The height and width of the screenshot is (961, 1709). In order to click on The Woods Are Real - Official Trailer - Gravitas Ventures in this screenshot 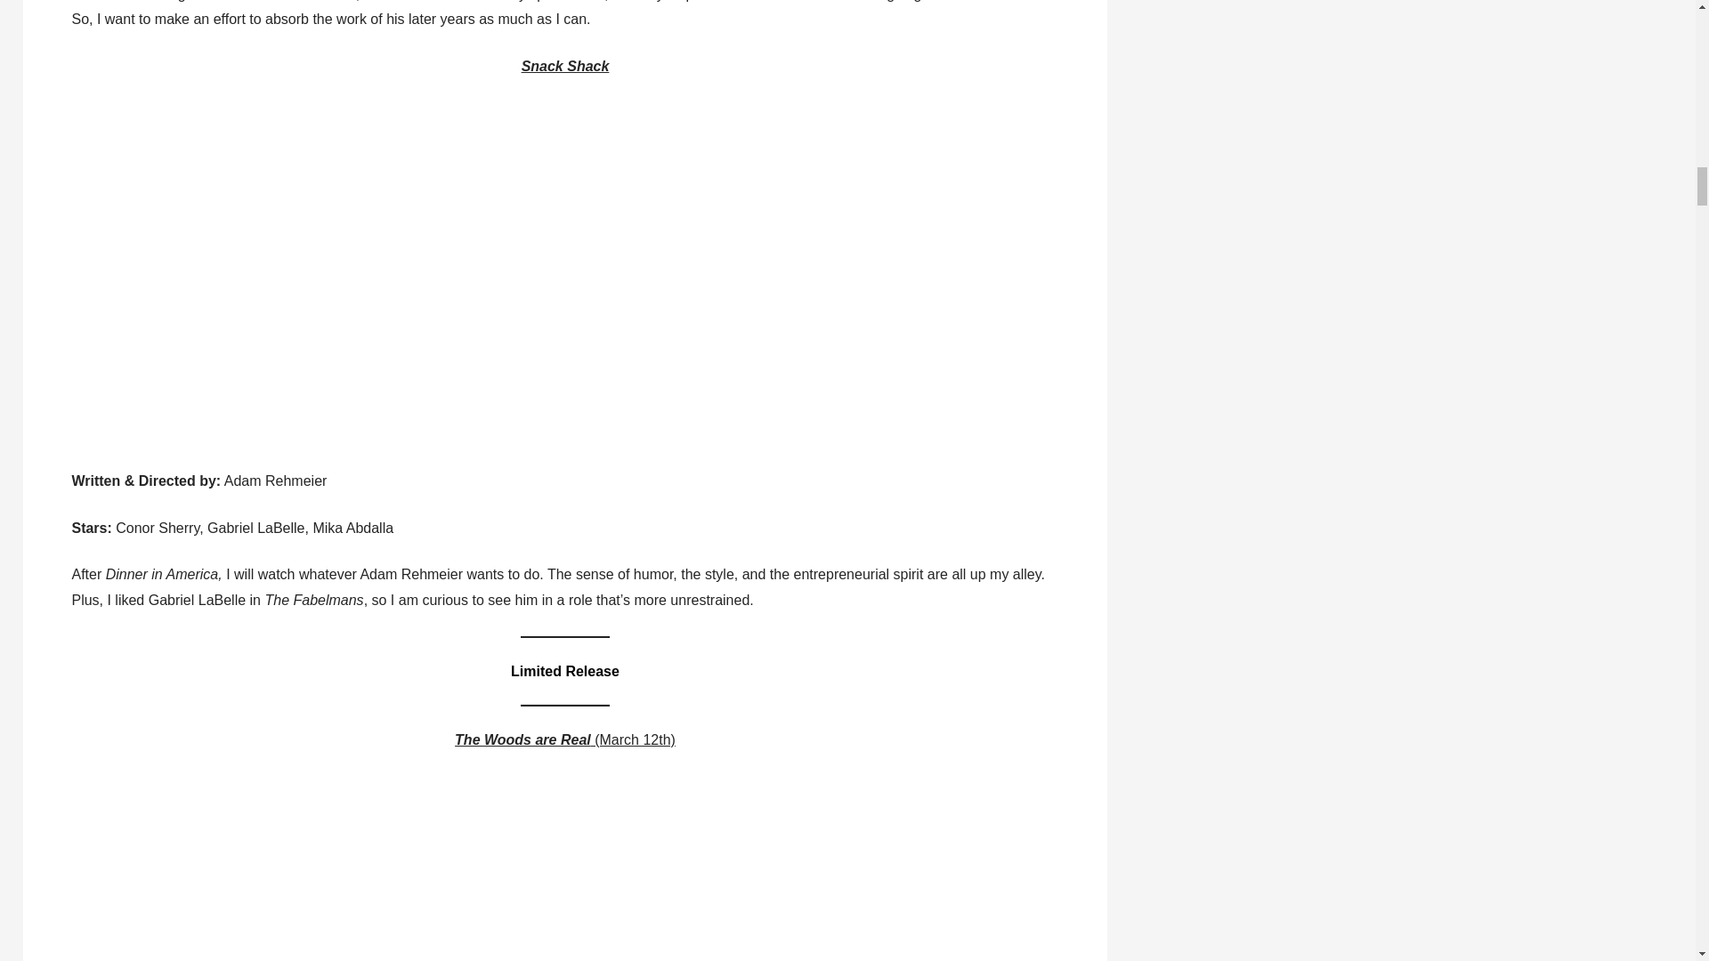, I will do `click(377, 868)`.